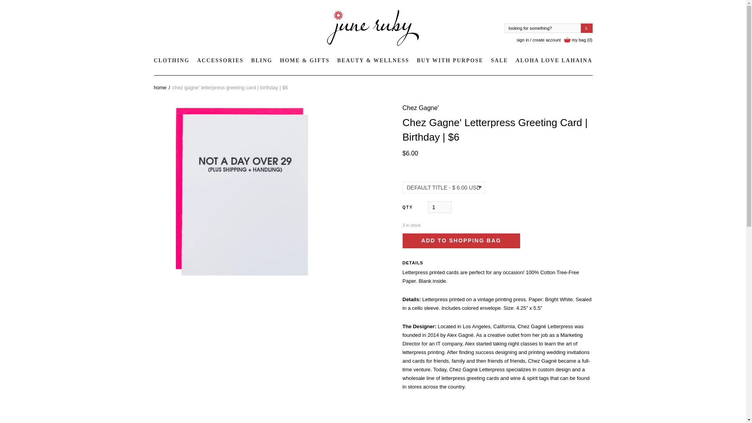 Image resolution: width=752 pixels, height=423 pixels. Describe the element at coordinates (160, 88) in the screenshot. I see `Back to the frontpage` at that location.